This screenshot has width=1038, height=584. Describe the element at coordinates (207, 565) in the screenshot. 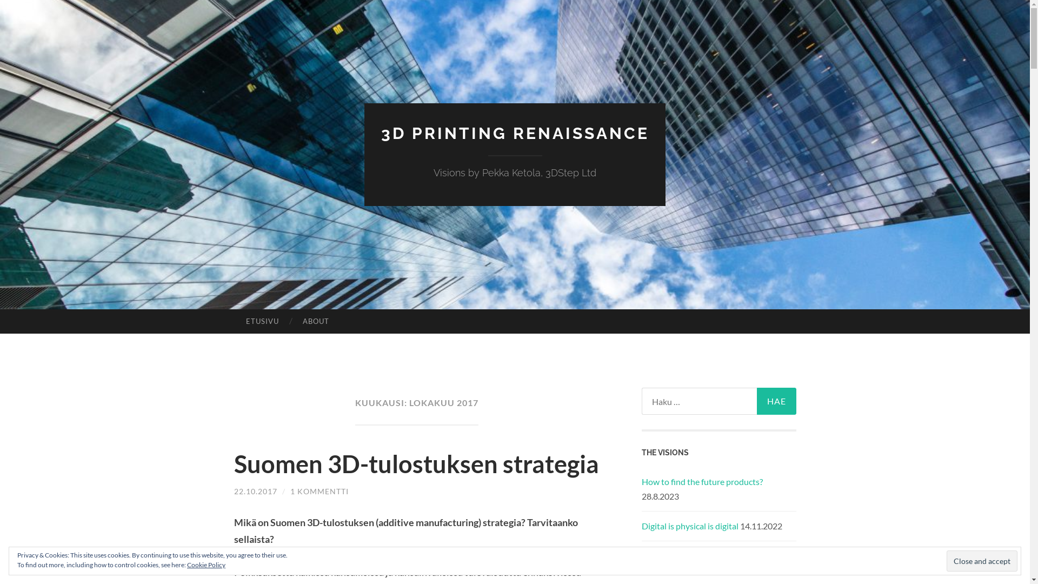

I see `Cookie Policy` at that location.